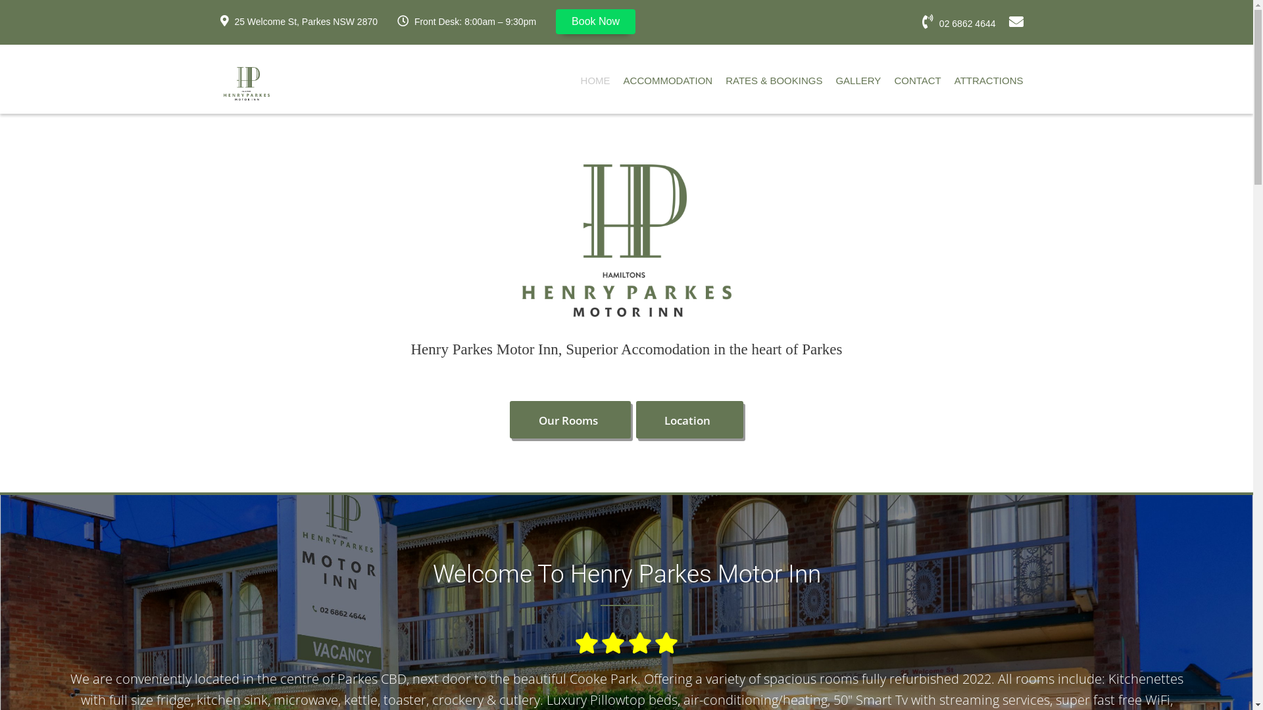  I want to click on 02 6862 4644, so click(959, 22).